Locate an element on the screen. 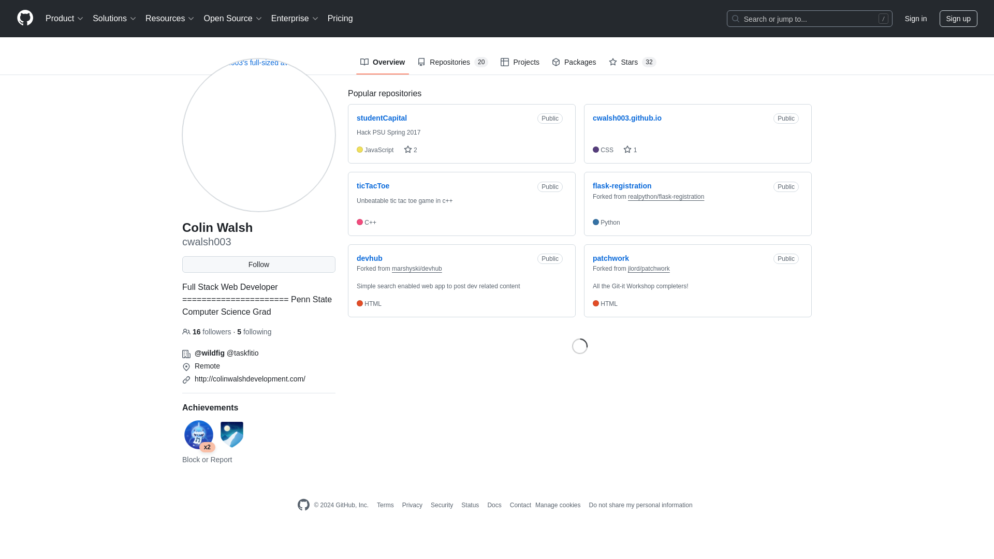 Image resolution: width=994 pixels, height=559 pixels. Solutions is located at coordinates (114, 19).